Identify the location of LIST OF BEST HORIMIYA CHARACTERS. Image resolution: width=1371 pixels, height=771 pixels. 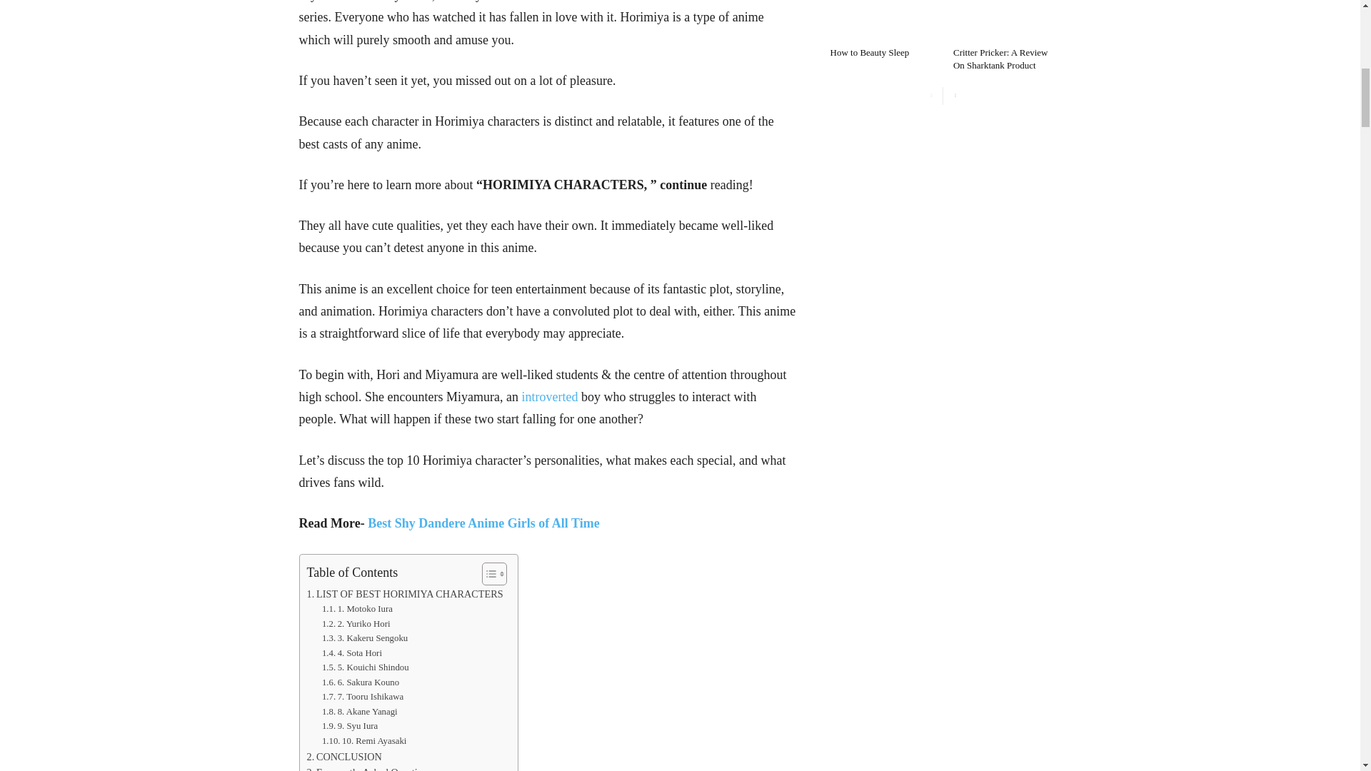
(405, 594).